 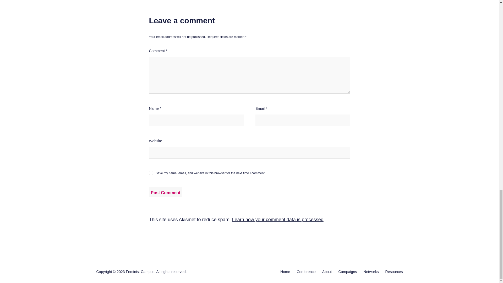 What do you see at coordinates (151, 173) in the screenshot?
I see `yes` at bounding box center [151, 173].